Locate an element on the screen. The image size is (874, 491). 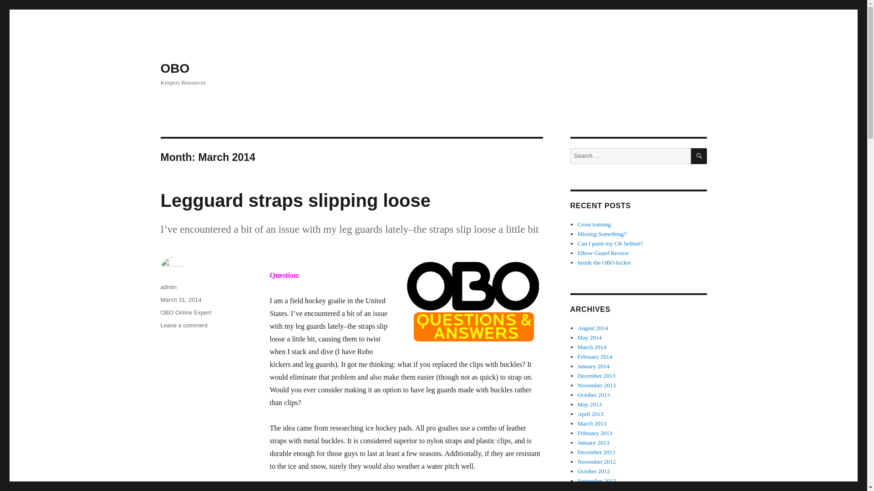
May 2013 is located at coordinates (590, 405).